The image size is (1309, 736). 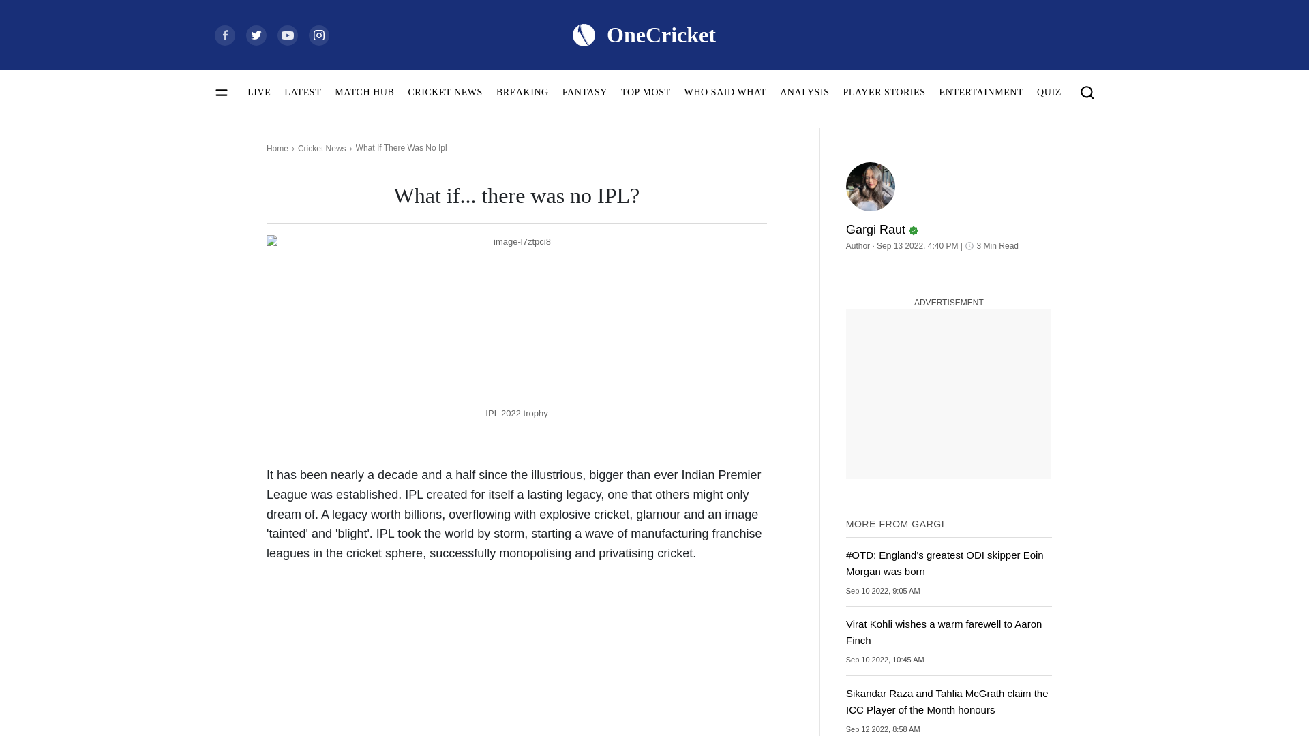 I want to click on QUIZ, so click(x=1049, y=92).